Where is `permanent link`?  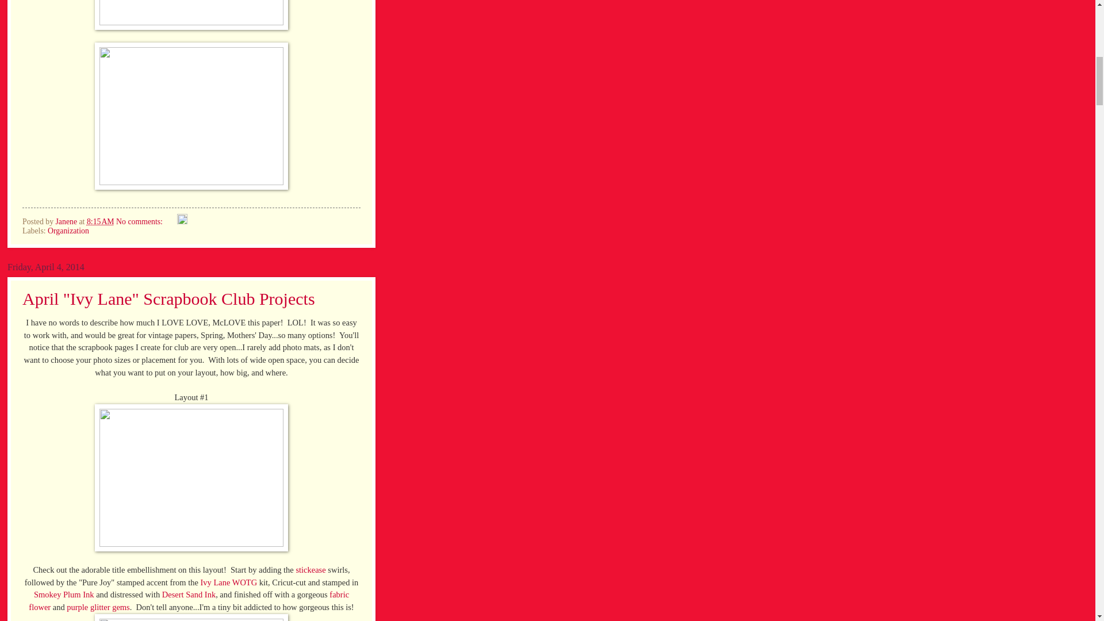
permanent link is located at coordinates (101, 222).